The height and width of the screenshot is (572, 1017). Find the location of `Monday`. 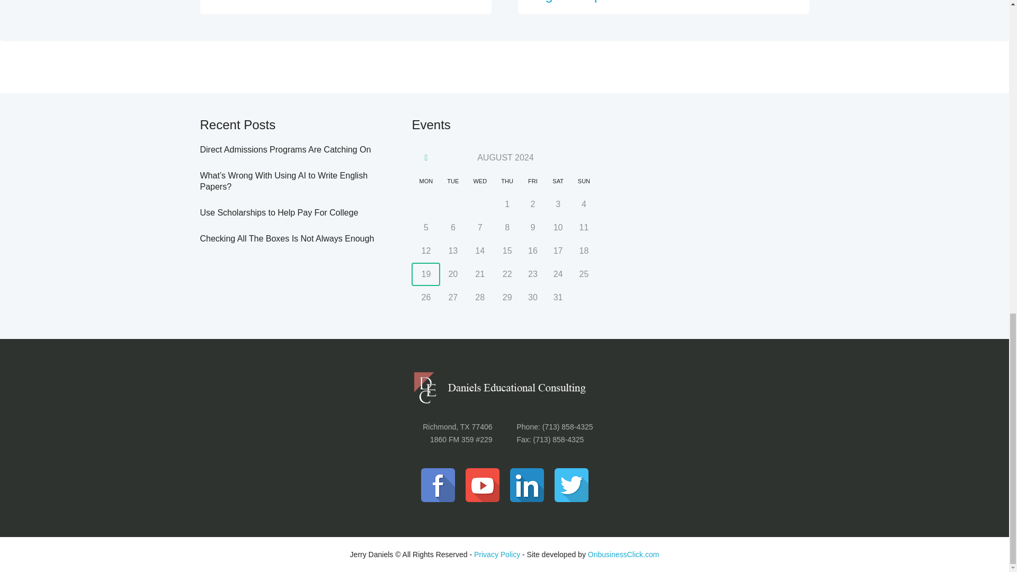

Monday is located at coordinates (426, 181).